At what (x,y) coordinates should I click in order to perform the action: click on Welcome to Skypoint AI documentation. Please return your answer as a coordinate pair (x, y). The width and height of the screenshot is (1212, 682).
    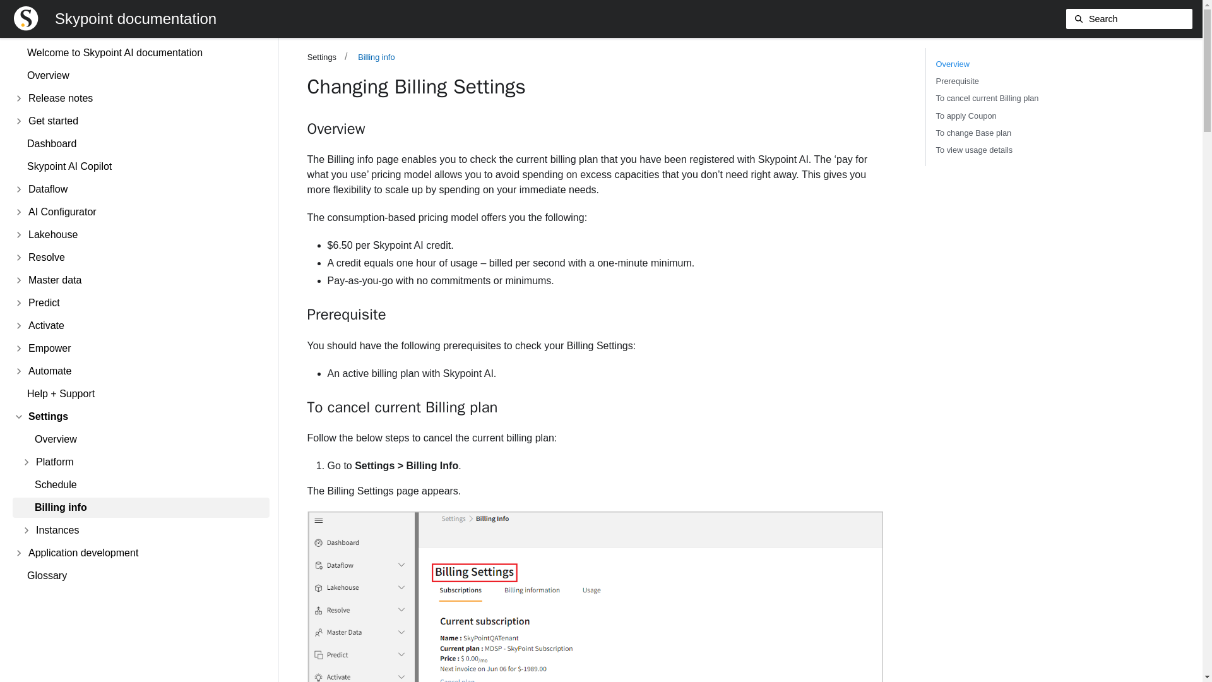
    Looking at the image, I should click on (136, 53).